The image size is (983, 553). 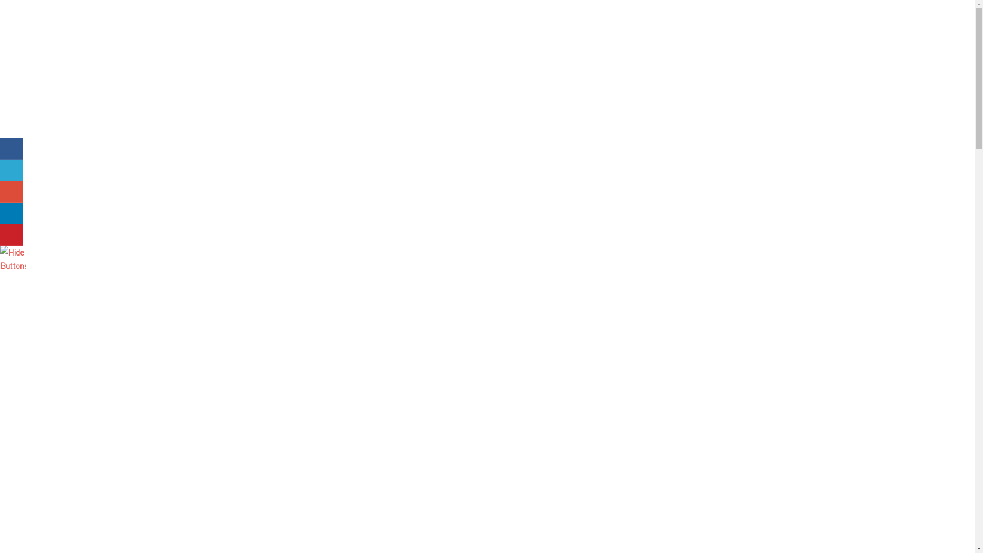 I want to click on Share On Google Plus, so click(x=11, y=192).